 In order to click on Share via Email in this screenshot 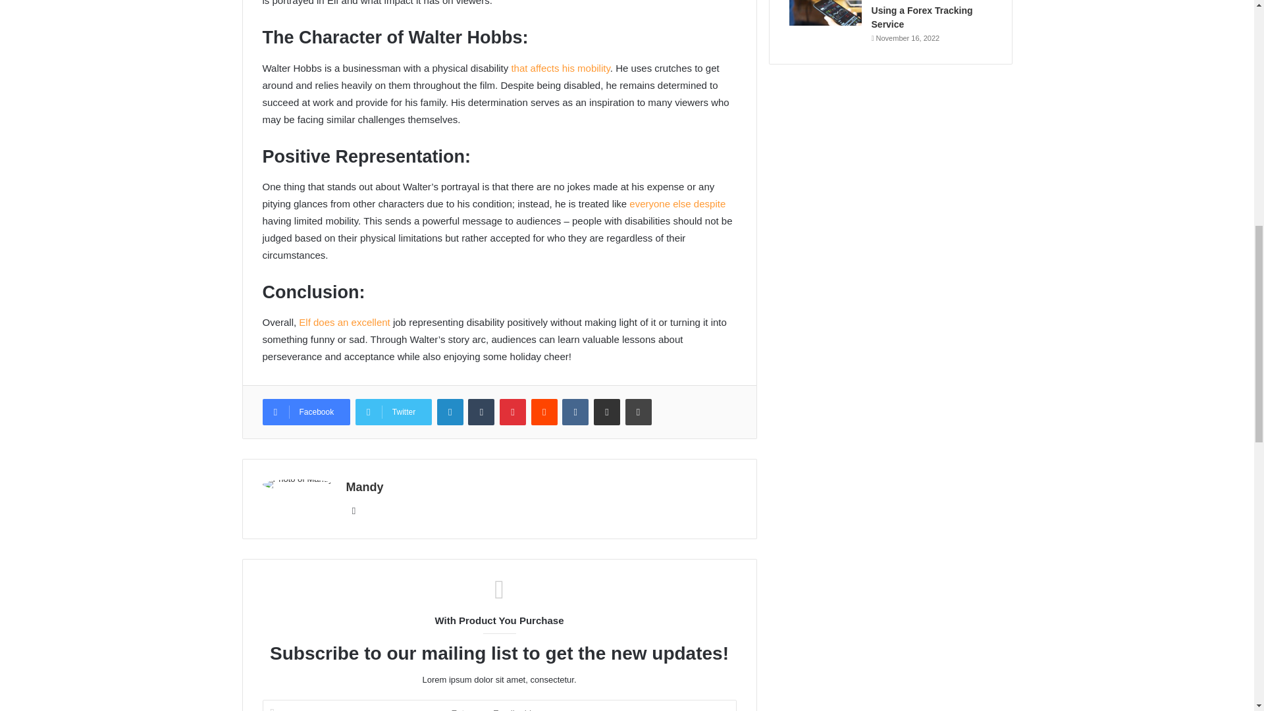, I will do `click(607, 411)`.